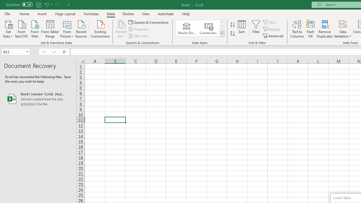 The width and height of the screenshot is (361, 203). I want to click on Get Data, so click(8, 28).